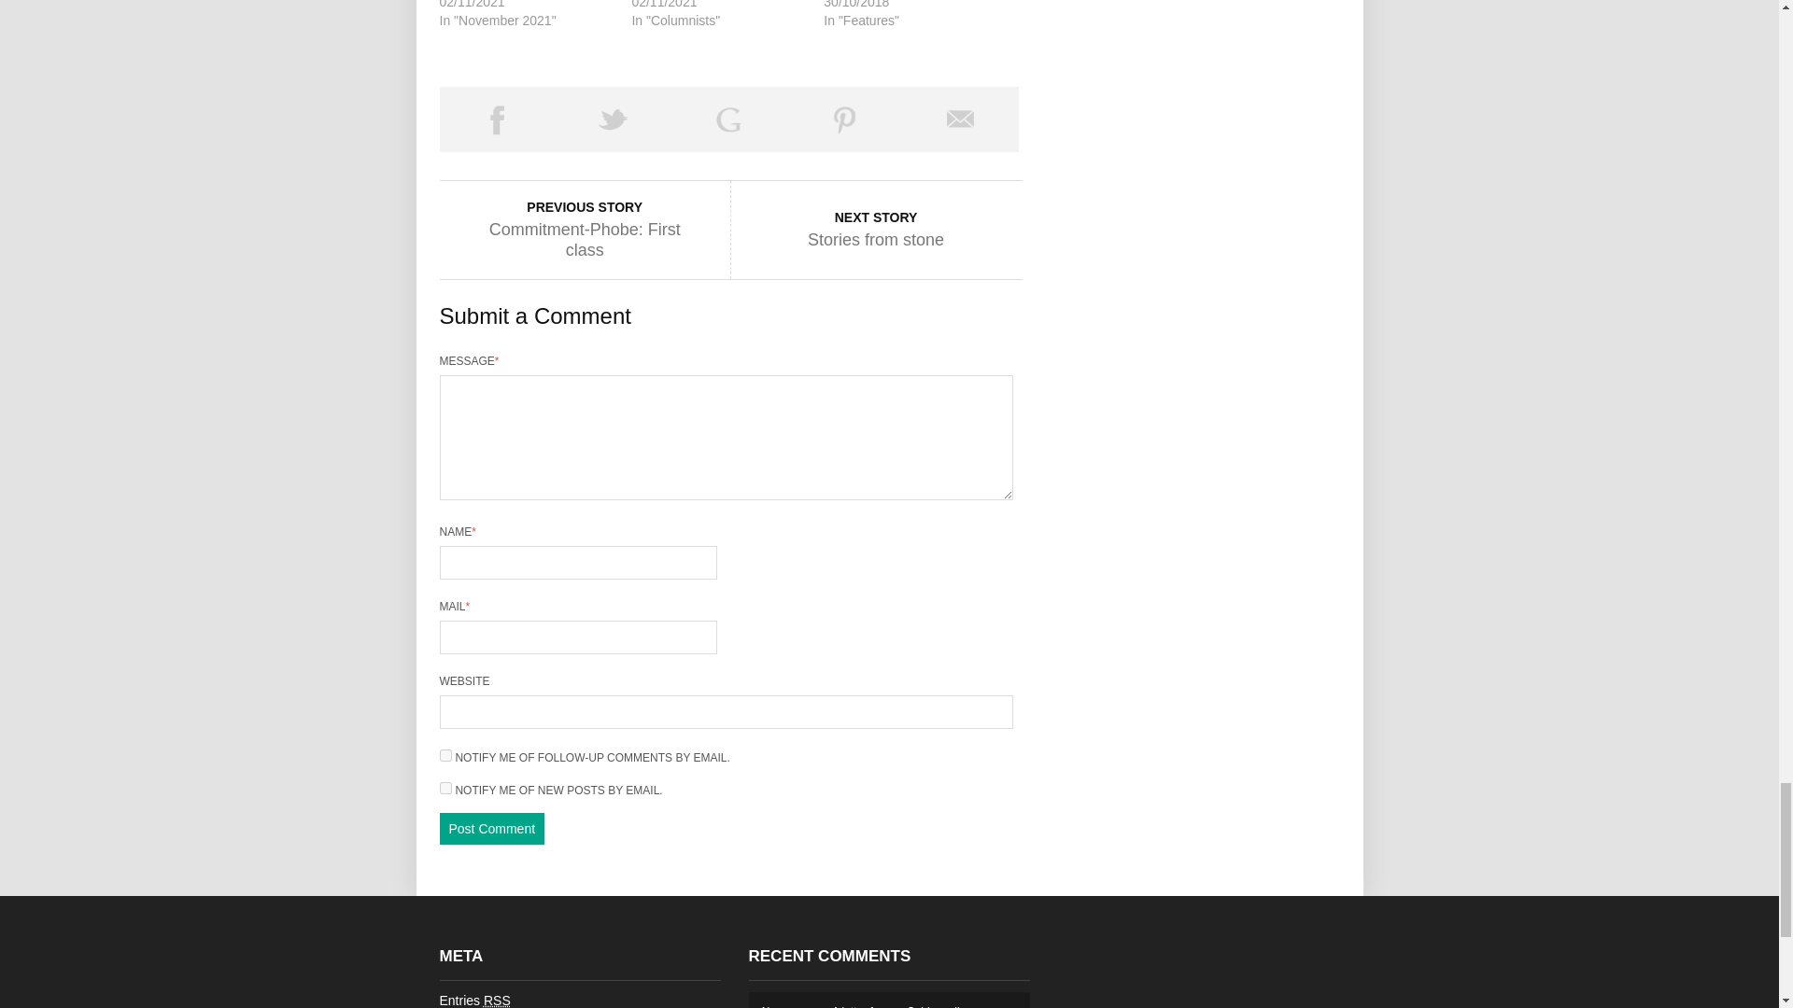 The image size is (1793, 1008). I want to click on Really Simple Syndication, so click(497, 1001).